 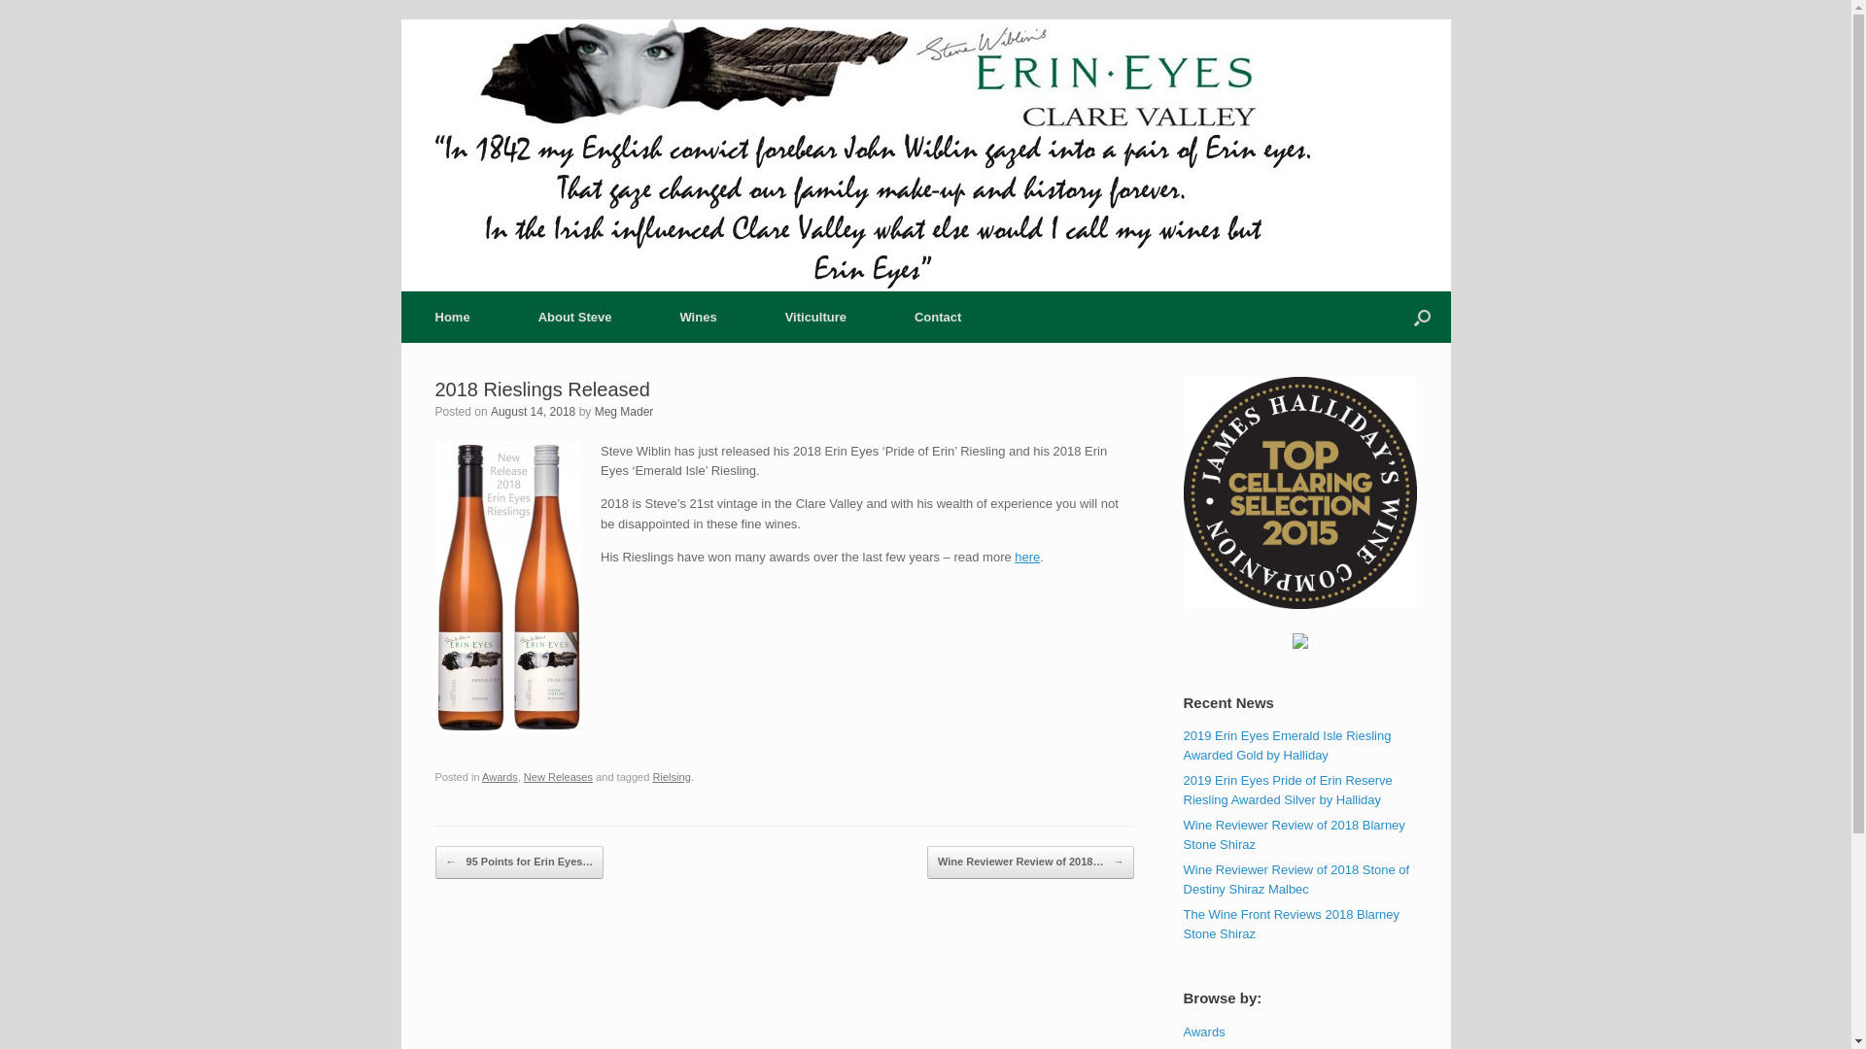 I want to click on The Wine Front Reviews 2018 Blarney Stone Shiraz, so click(x=1293, y=925).